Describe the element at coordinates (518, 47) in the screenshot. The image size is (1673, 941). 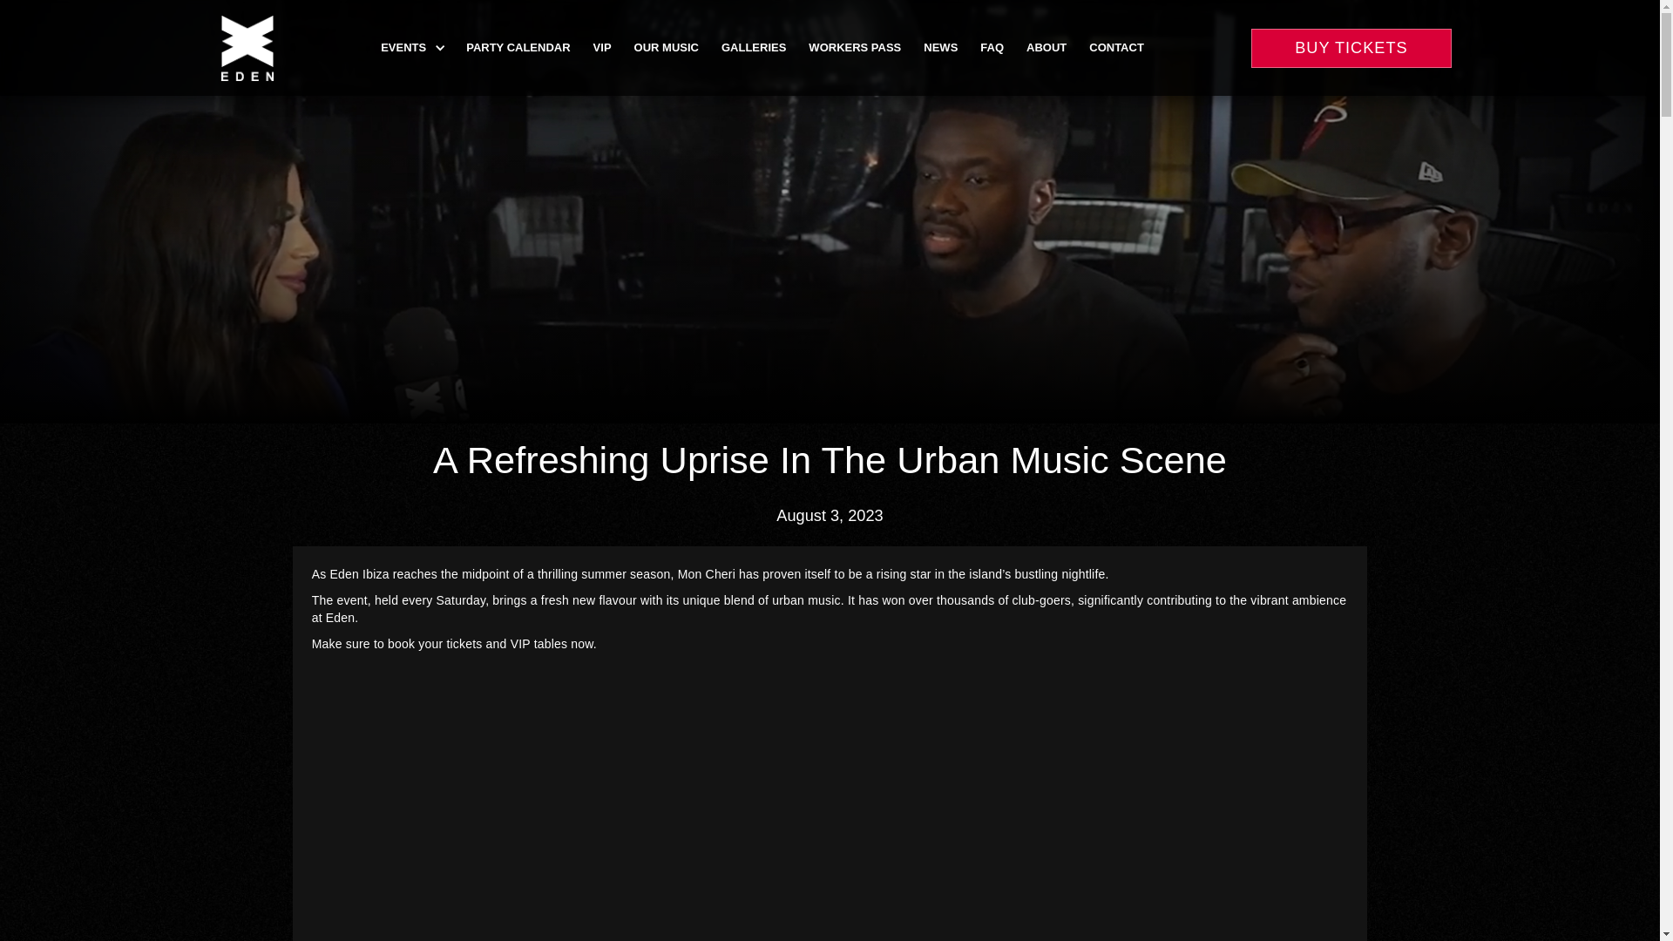
I see `PARTY CALENDAR` at that location.